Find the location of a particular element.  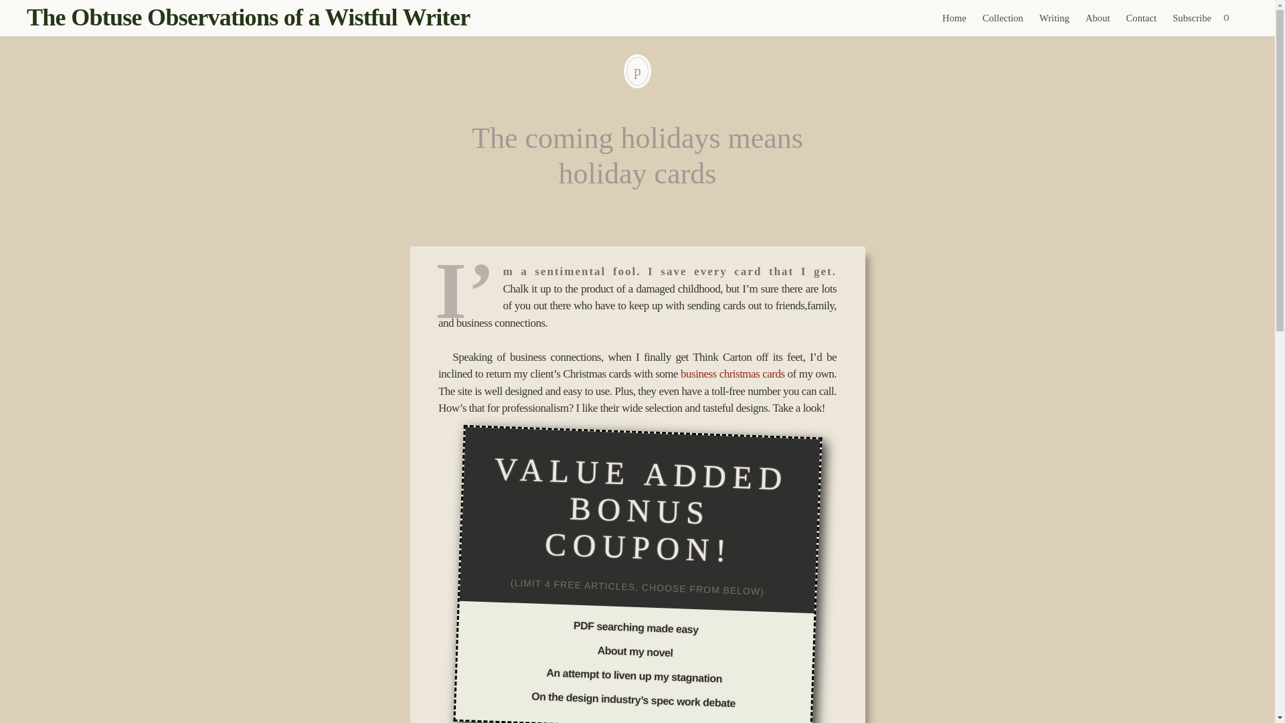

Home is located at coordinates (954, 18).